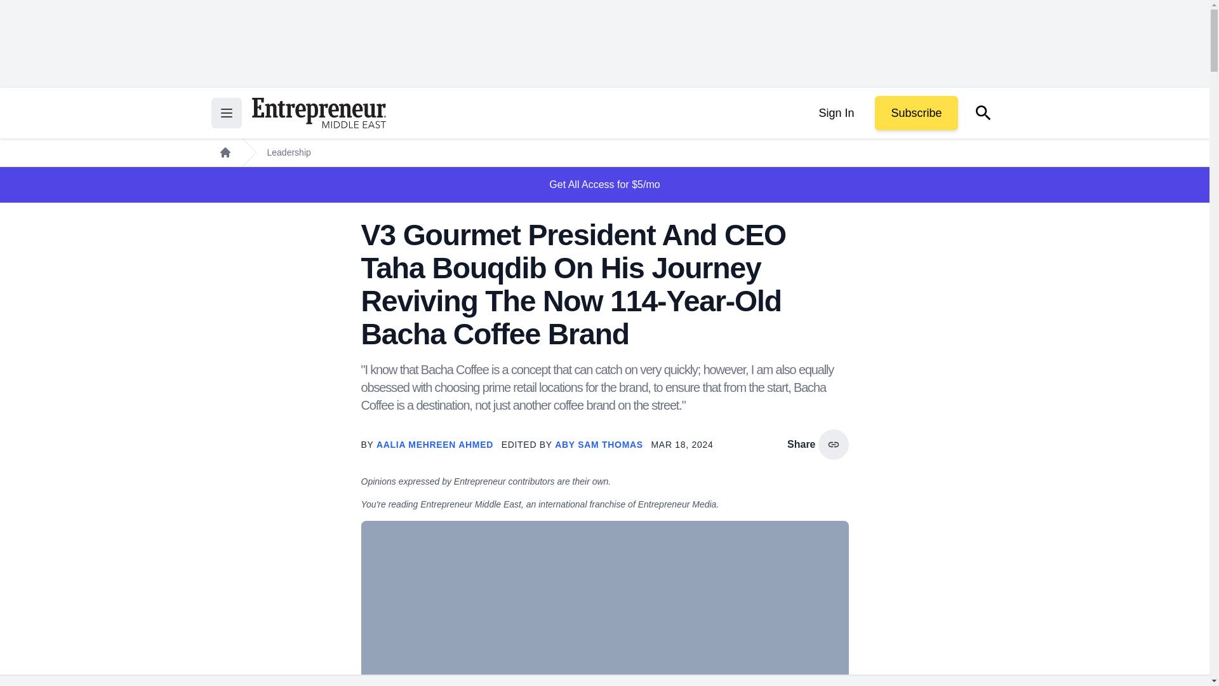  What do you see at coordinates (836, 113) in the screenshot?
I see `Sign In` at bounding box center [836, 113].